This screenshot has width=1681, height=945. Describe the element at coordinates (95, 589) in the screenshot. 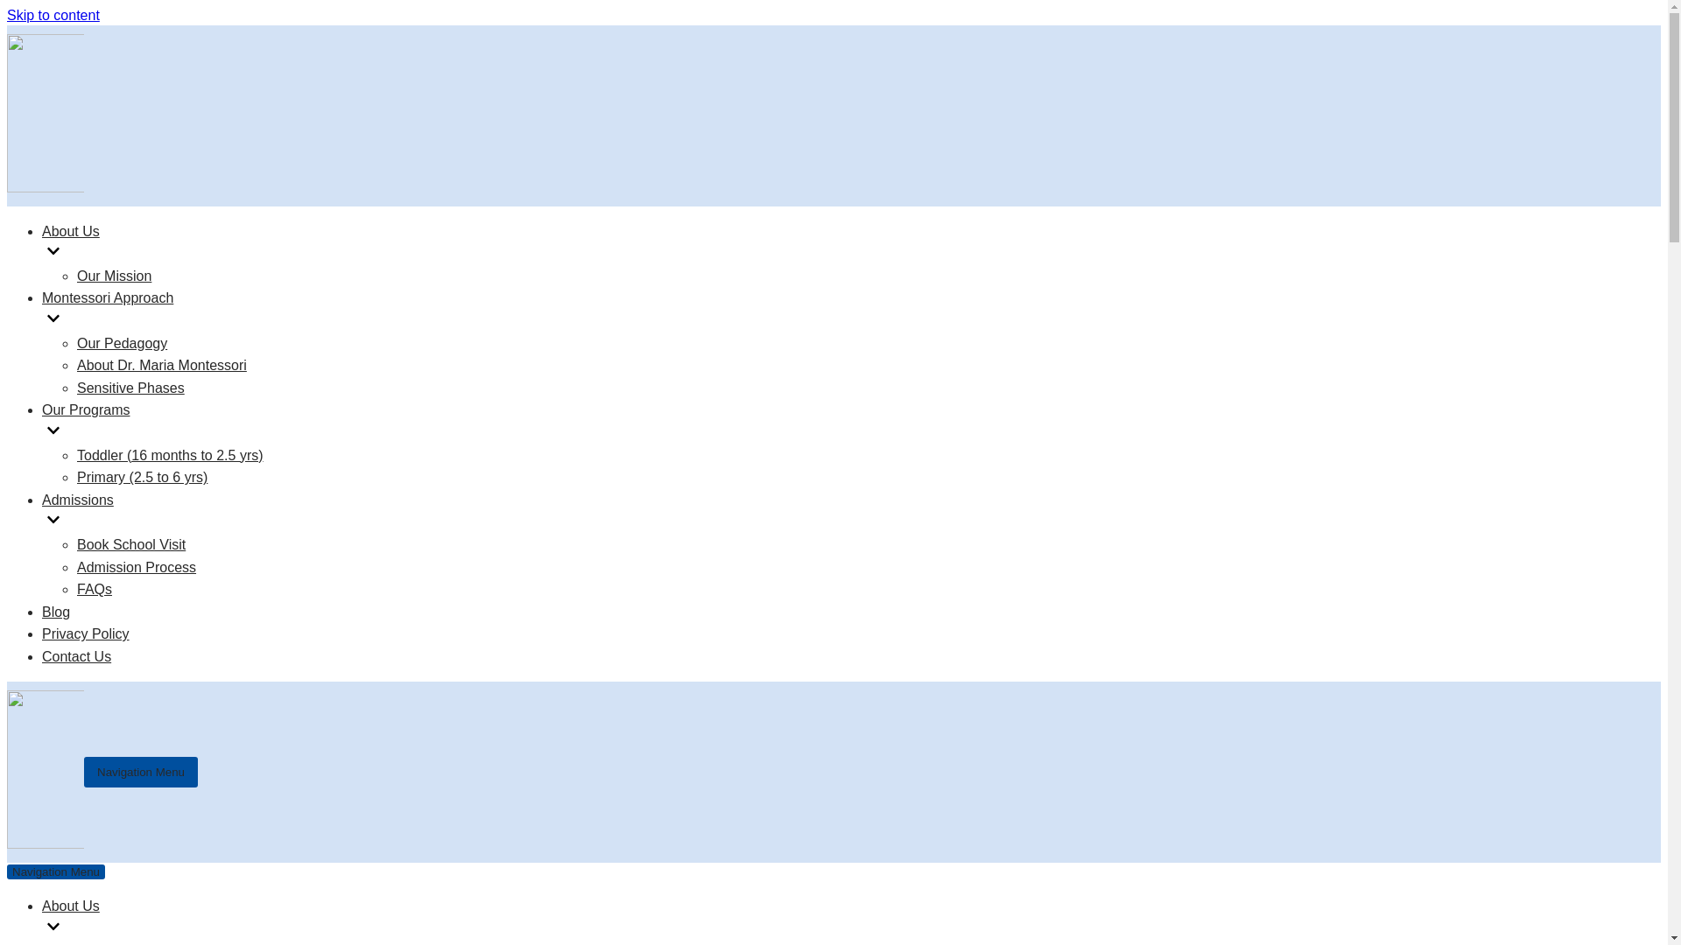

I see `FAQs` at that location.